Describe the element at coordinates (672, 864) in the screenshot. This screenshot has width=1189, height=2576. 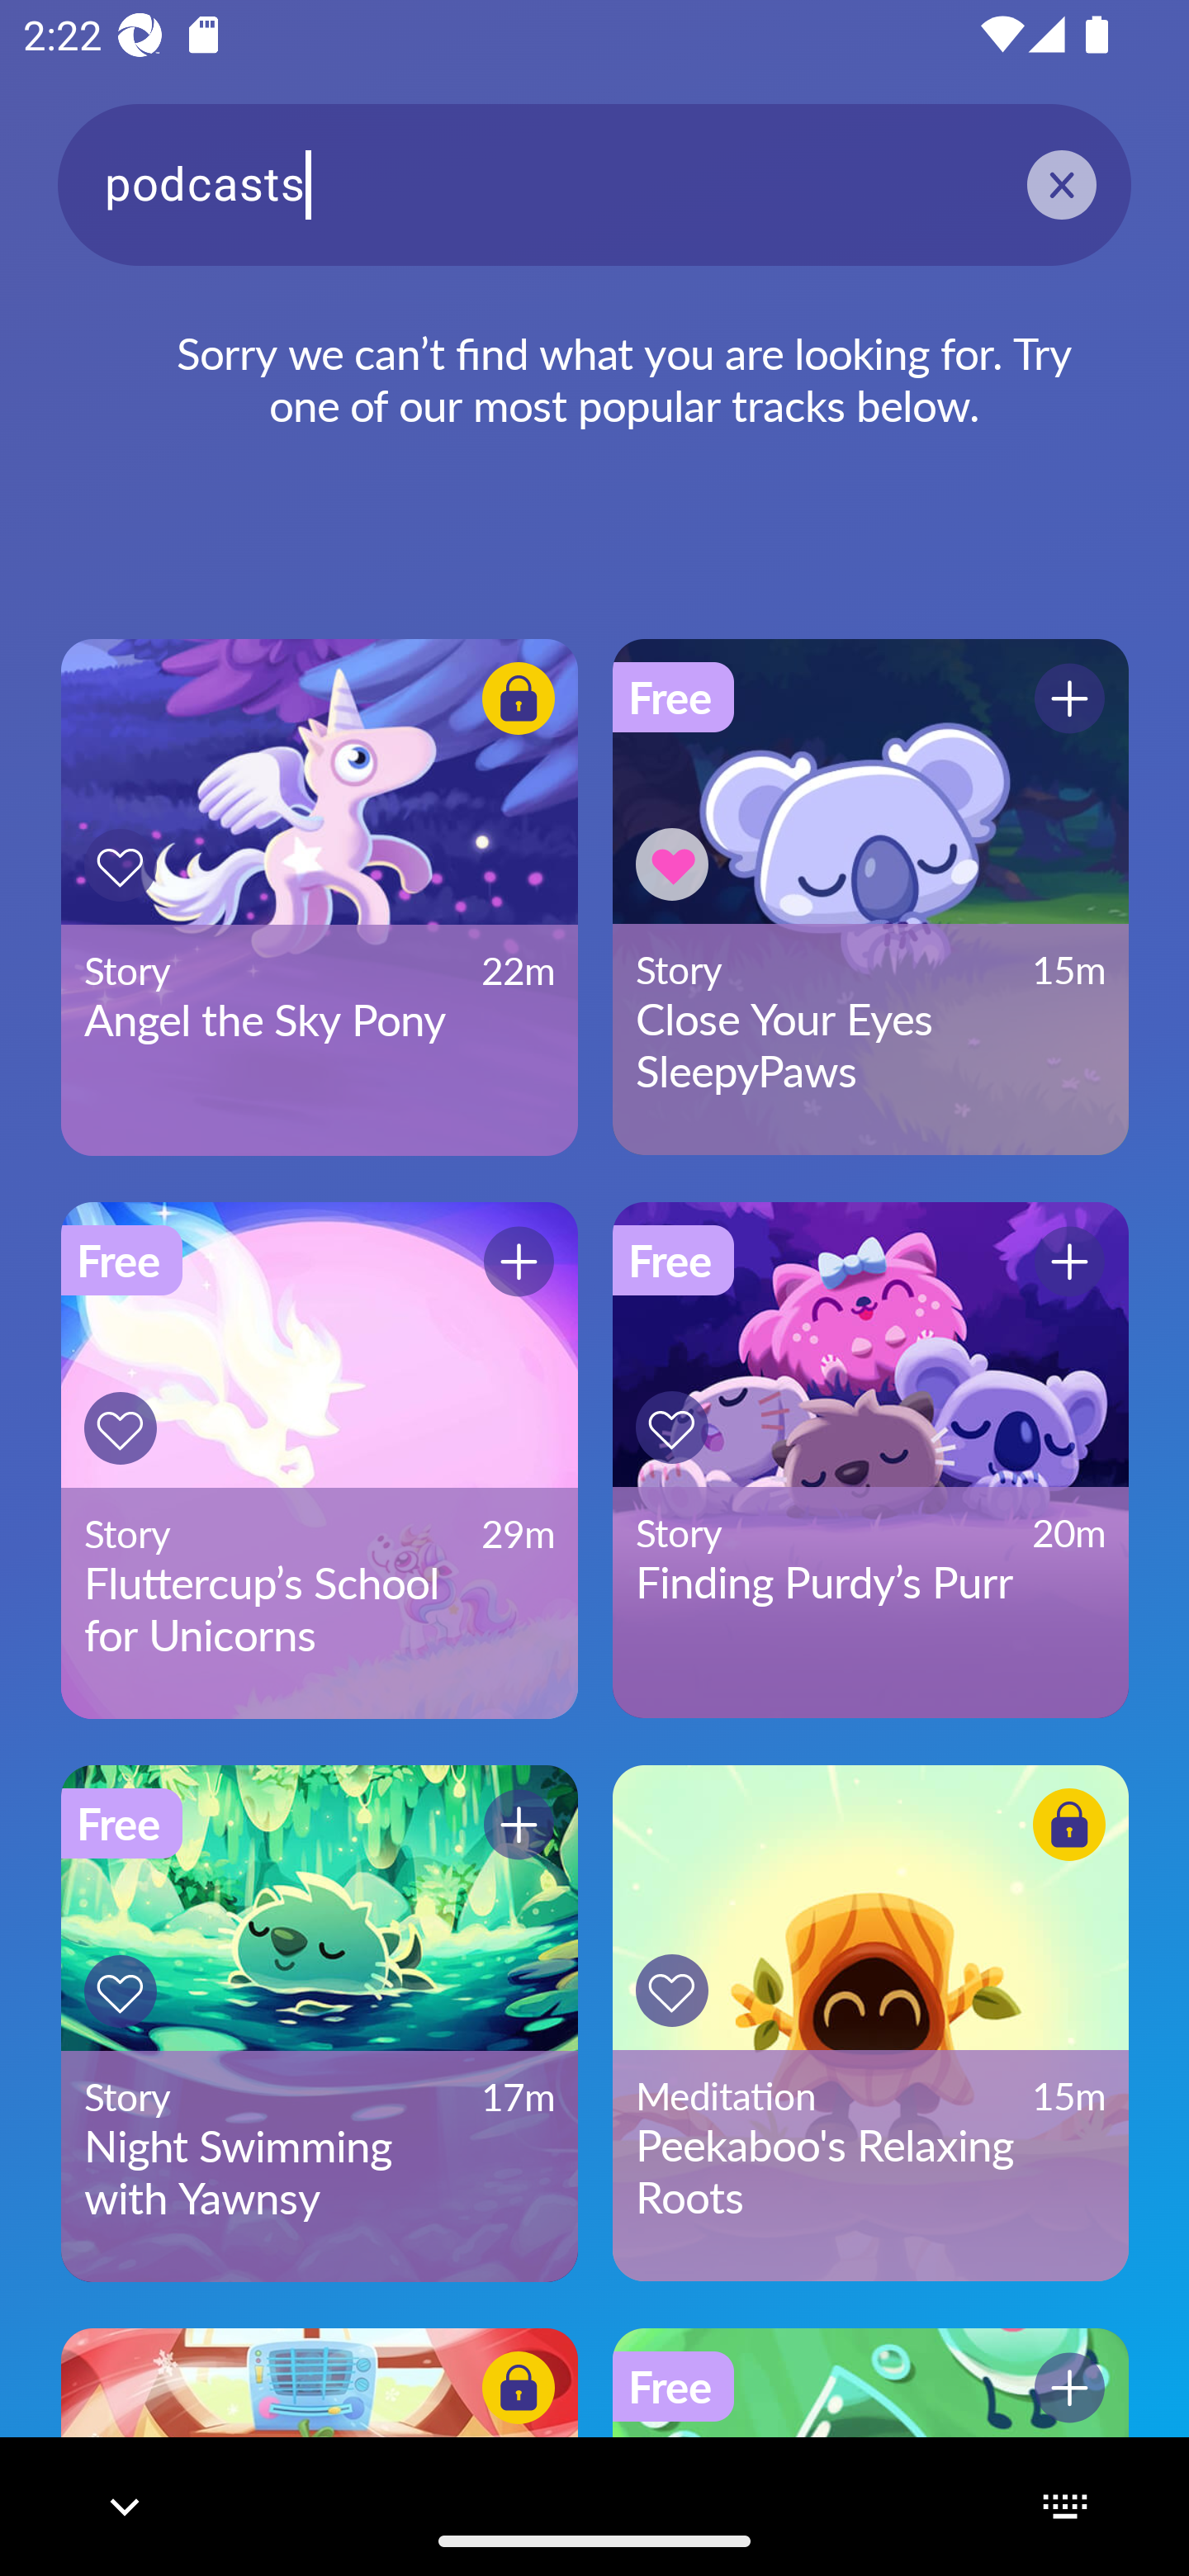
I see `Button` at that location.